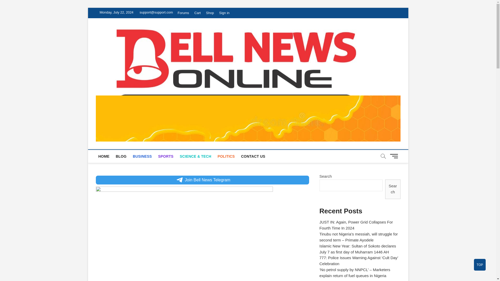  Describe the element at coordinates (224, 13) in the screenshot. I see `Sign in` at that location.